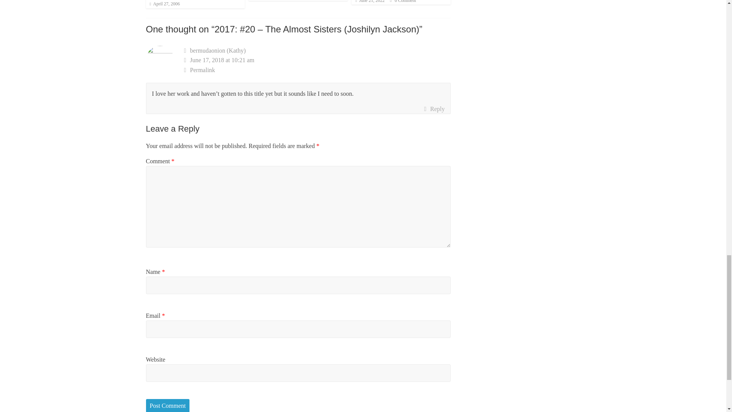 The height and width of the screenshot is (412, 732). I want to click on 7:22 pm, so click(164, 4).